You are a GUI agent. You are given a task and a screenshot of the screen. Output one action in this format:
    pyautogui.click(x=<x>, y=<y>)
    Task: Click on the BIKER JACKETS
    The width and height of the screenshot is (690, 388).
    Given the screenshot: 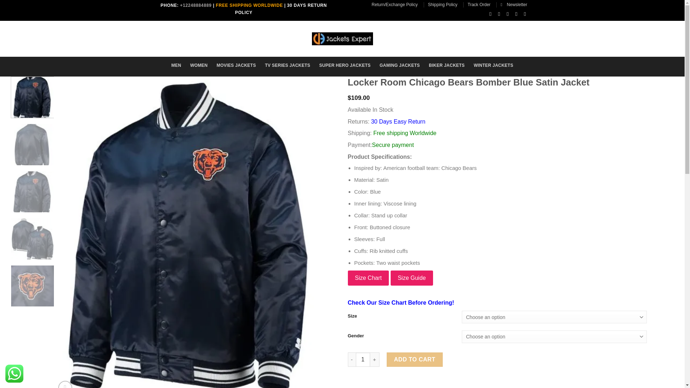 What is the action you would take?
    pyautogui.click(x=446, y=65)
    